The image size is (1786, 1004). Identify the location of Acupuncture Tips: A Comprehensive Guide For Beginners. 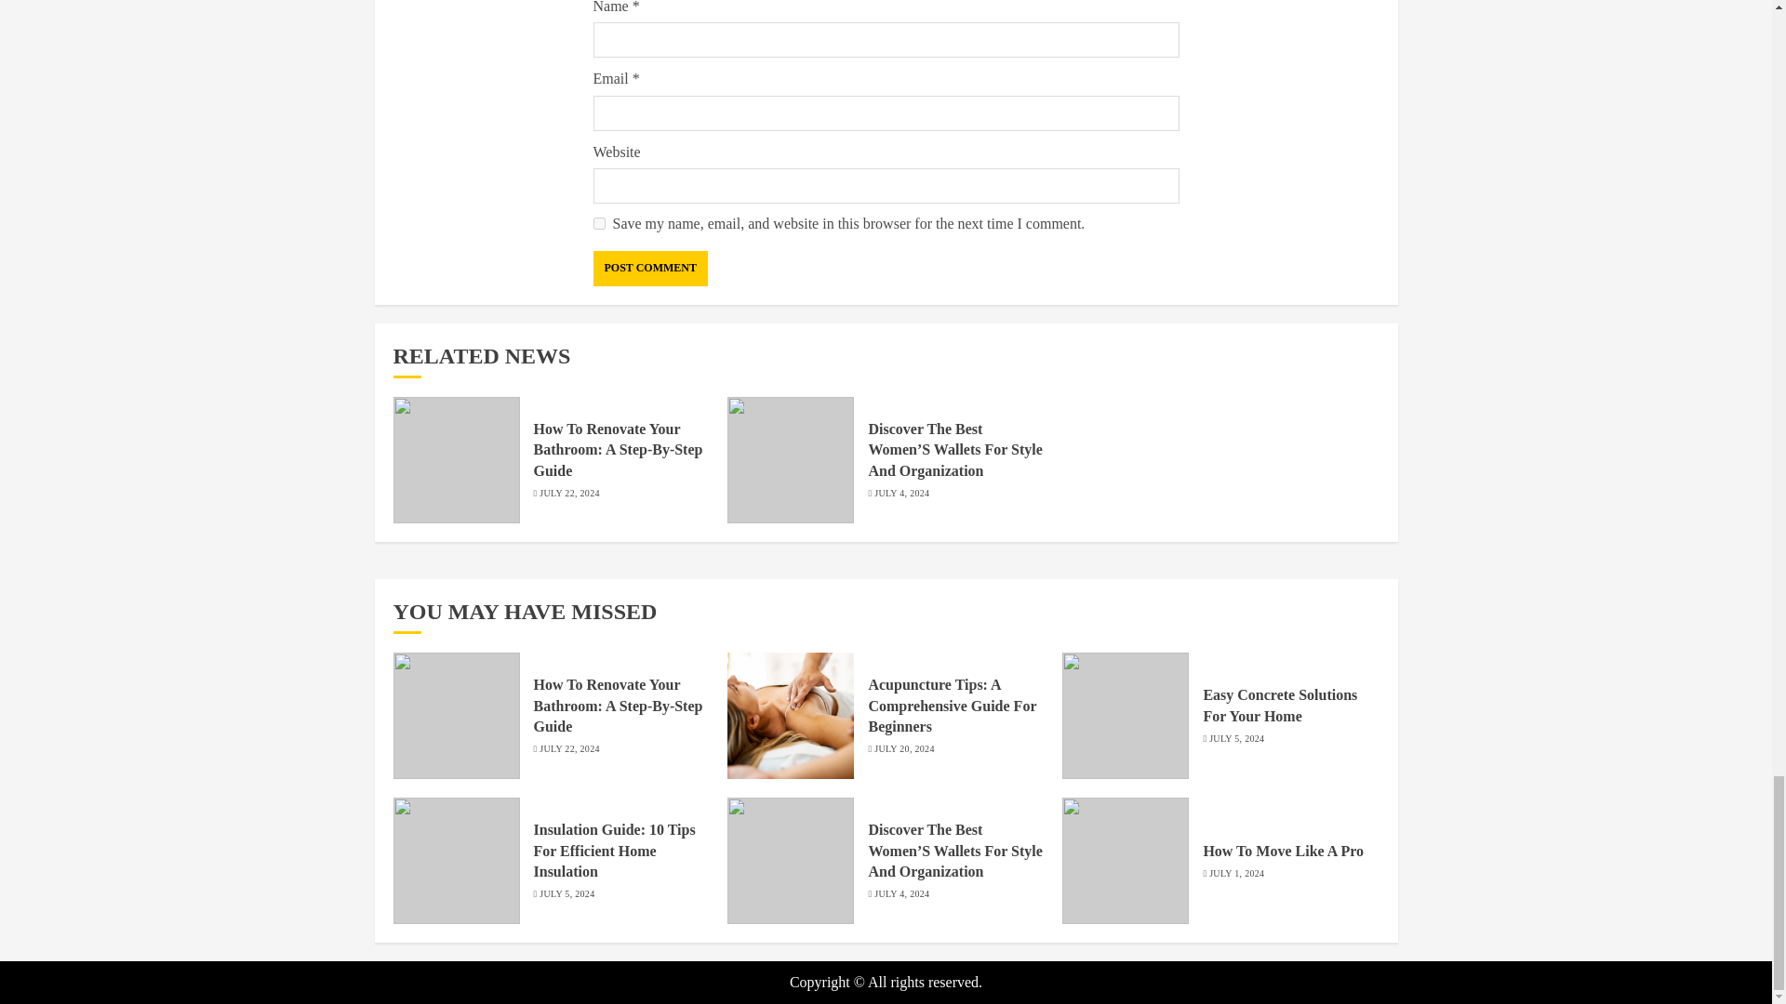
(952, 705).